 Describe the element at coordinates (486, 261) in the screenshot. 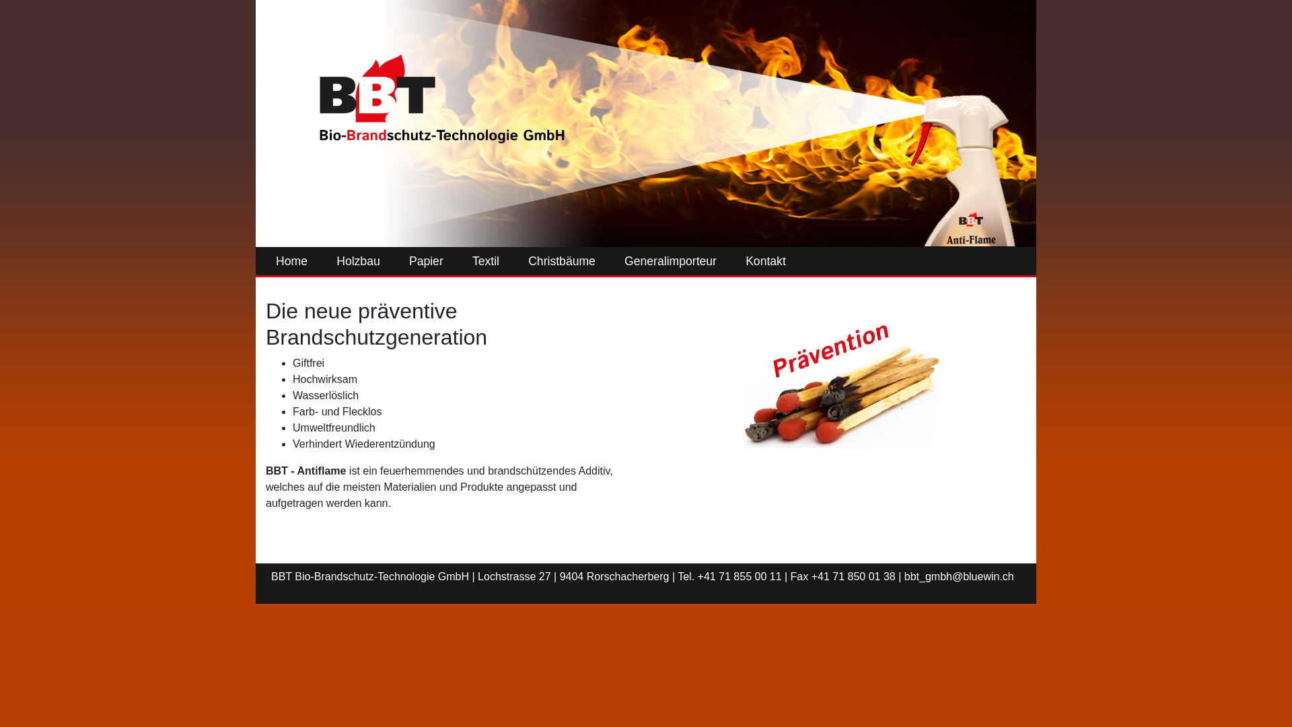

I see `Textil` at that location.